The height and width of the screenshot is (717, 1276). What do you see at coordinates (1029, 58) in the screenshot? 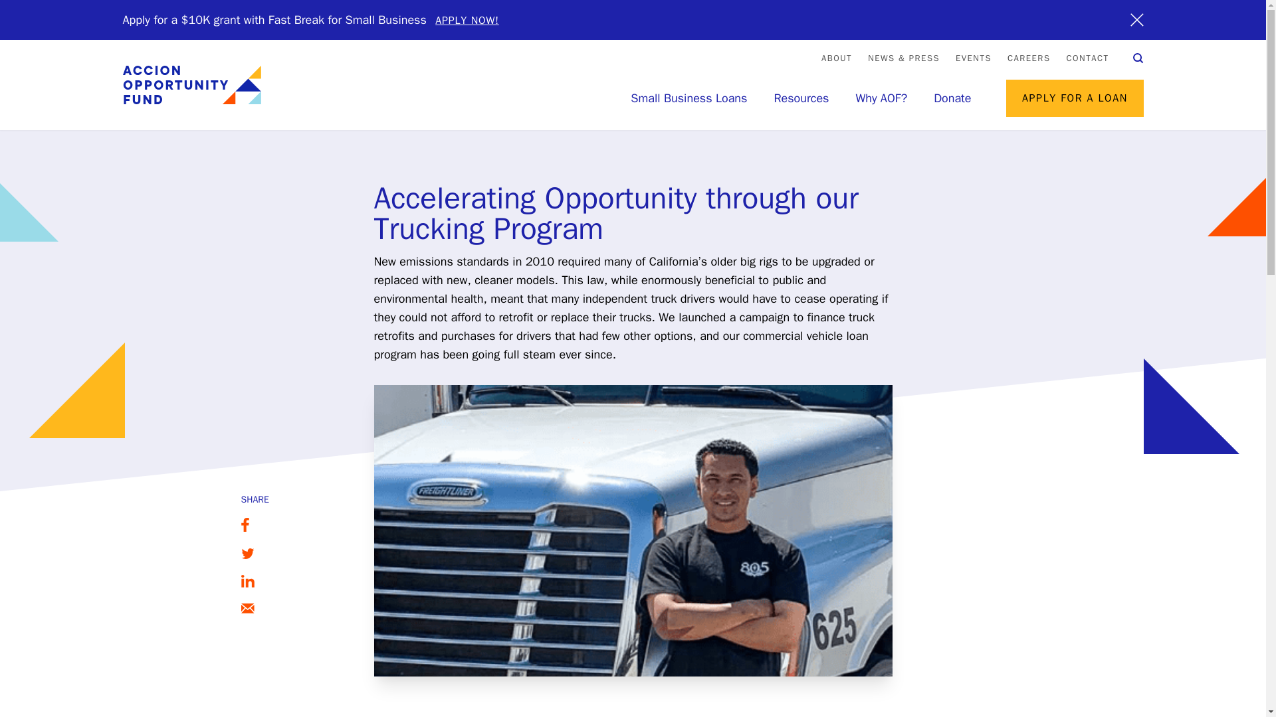
I see `CAREERS` at bounding box center [1029, 58].